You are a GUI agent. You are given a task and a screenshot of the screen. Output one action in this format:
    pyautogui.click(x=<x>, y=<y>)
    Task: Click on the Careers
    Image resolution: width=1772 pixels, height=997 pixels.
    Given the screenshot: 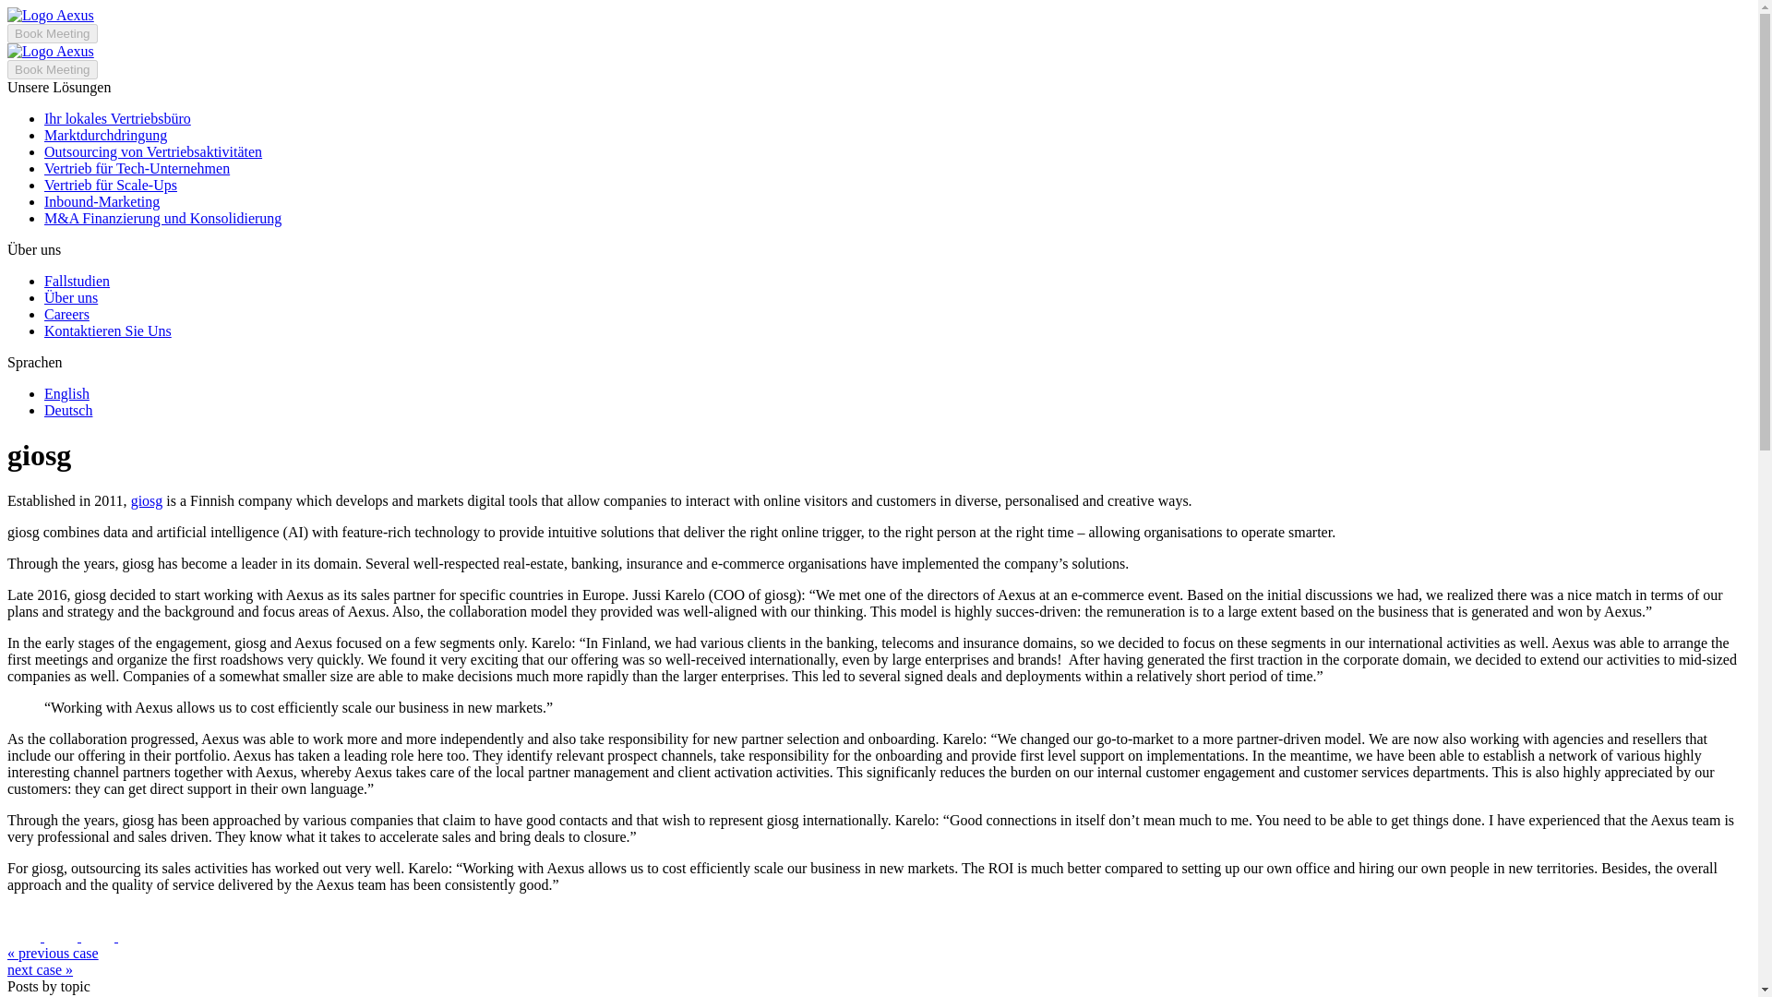 What is the action you would take?
    pyautogui.click(x=66, y=314)
    